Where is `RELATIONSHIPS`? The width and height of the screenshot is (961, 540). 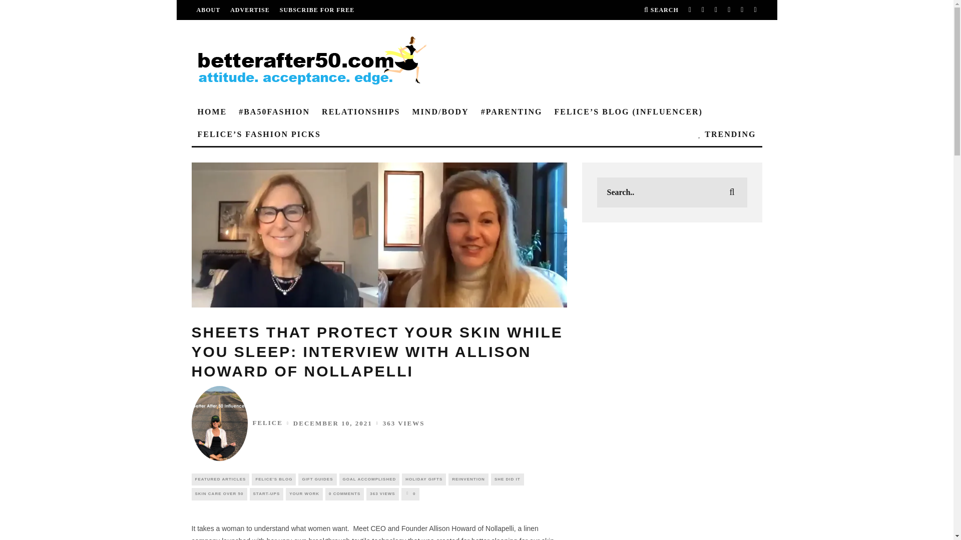 RELATIONSHIPS is located at coordinates (360, 112).